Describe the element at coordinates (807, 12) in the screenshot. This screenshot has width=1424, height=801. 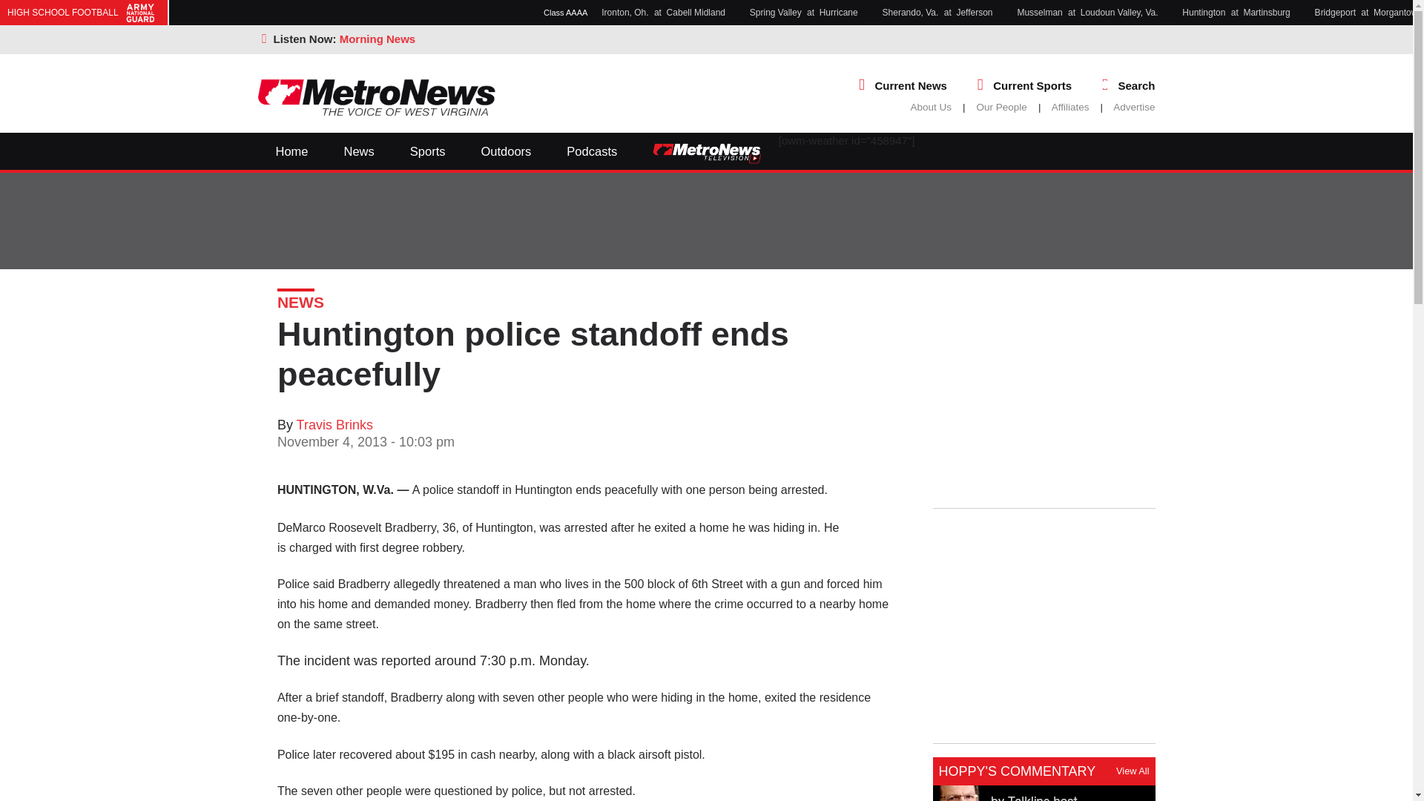
I see `  Spring Valley at  Hurricane   ` at that location.